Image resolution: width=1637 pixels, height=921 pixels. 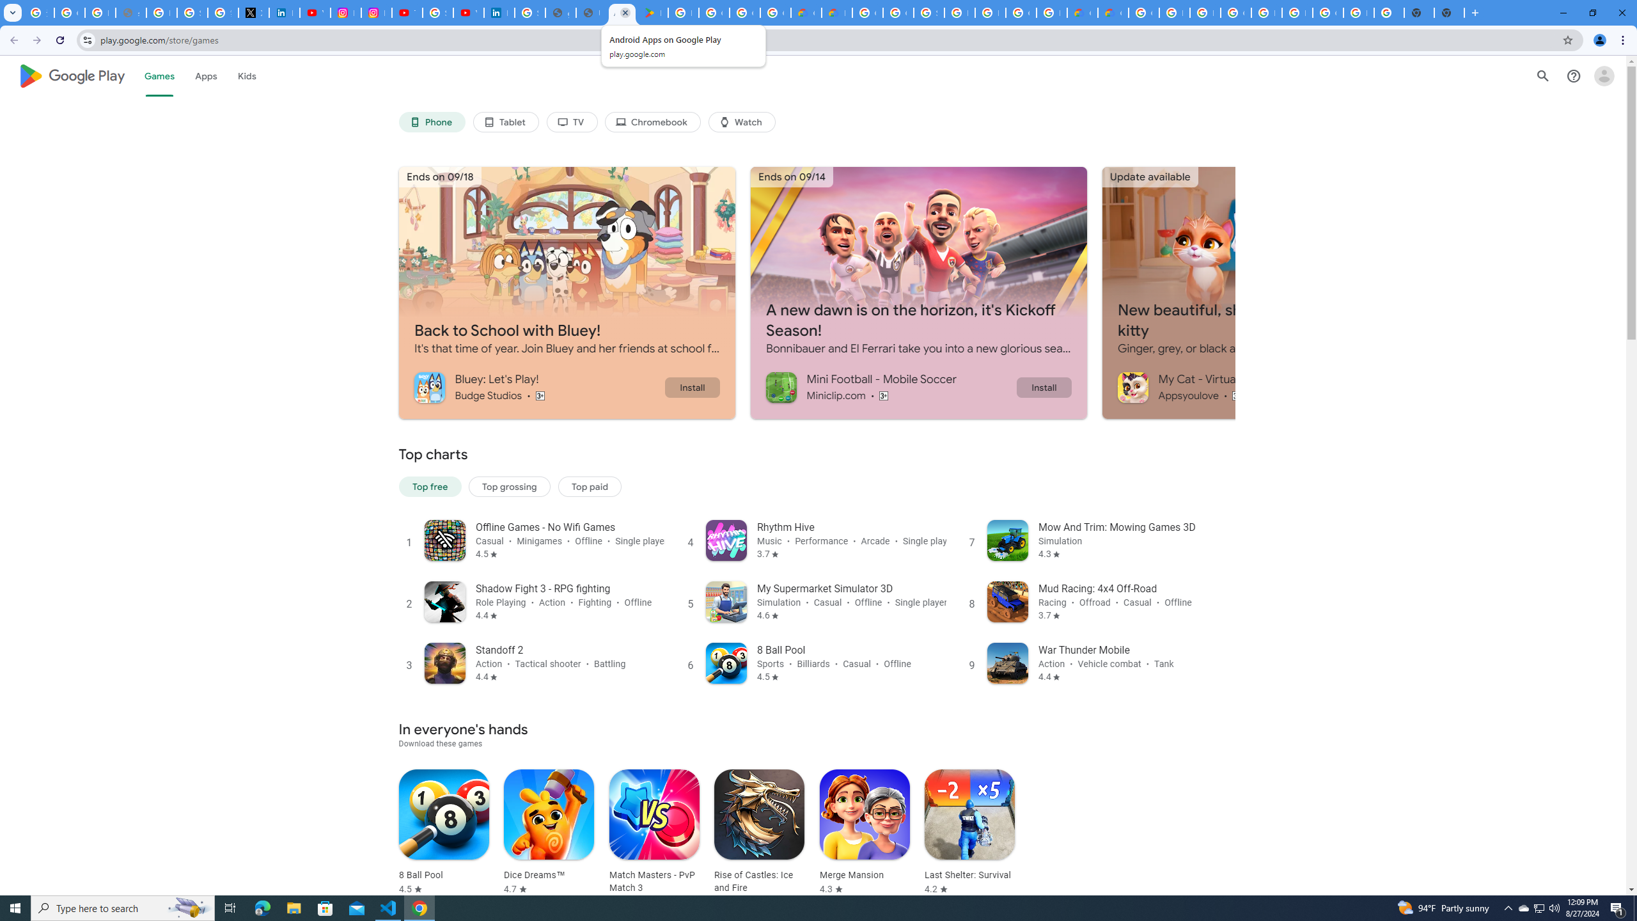 What do you see at coordinates (509, 486) in the screenshot?
I see `Top grossing` at bounding box center [509, 486].